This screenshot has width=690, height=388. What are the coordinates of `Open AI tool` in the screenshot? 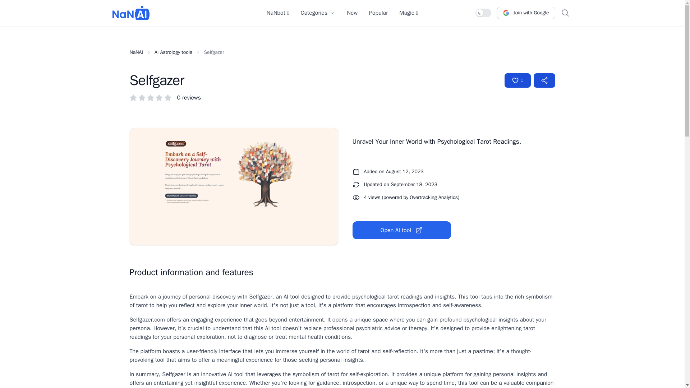 It's located at (401, 230).